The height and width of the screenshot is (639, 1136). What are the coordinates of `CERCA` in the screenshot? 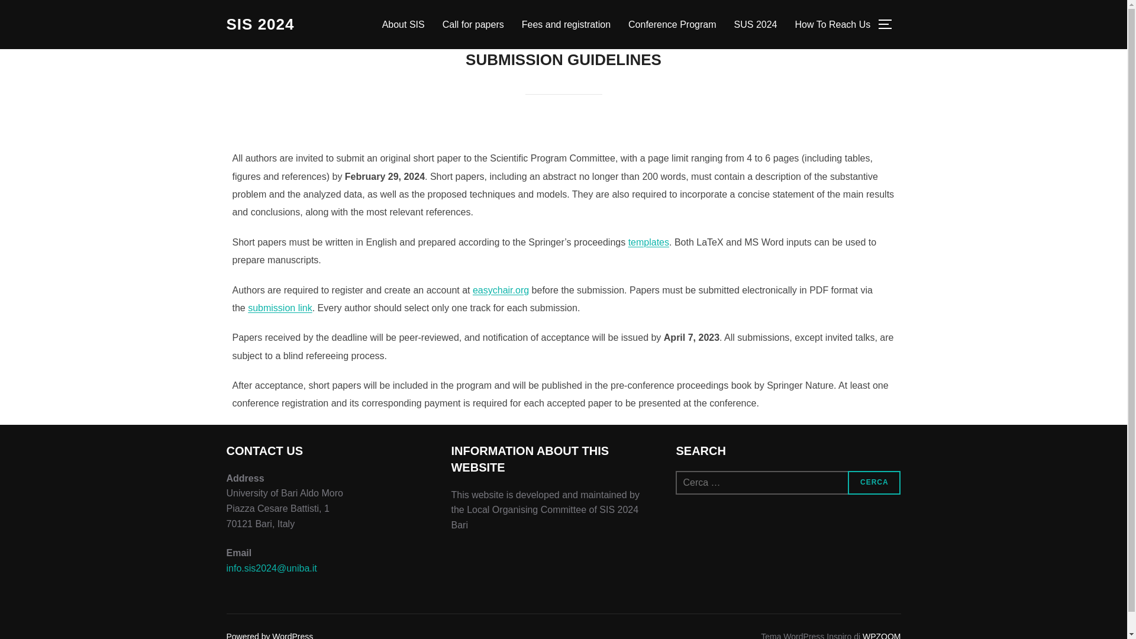 It's located at (874, 482).